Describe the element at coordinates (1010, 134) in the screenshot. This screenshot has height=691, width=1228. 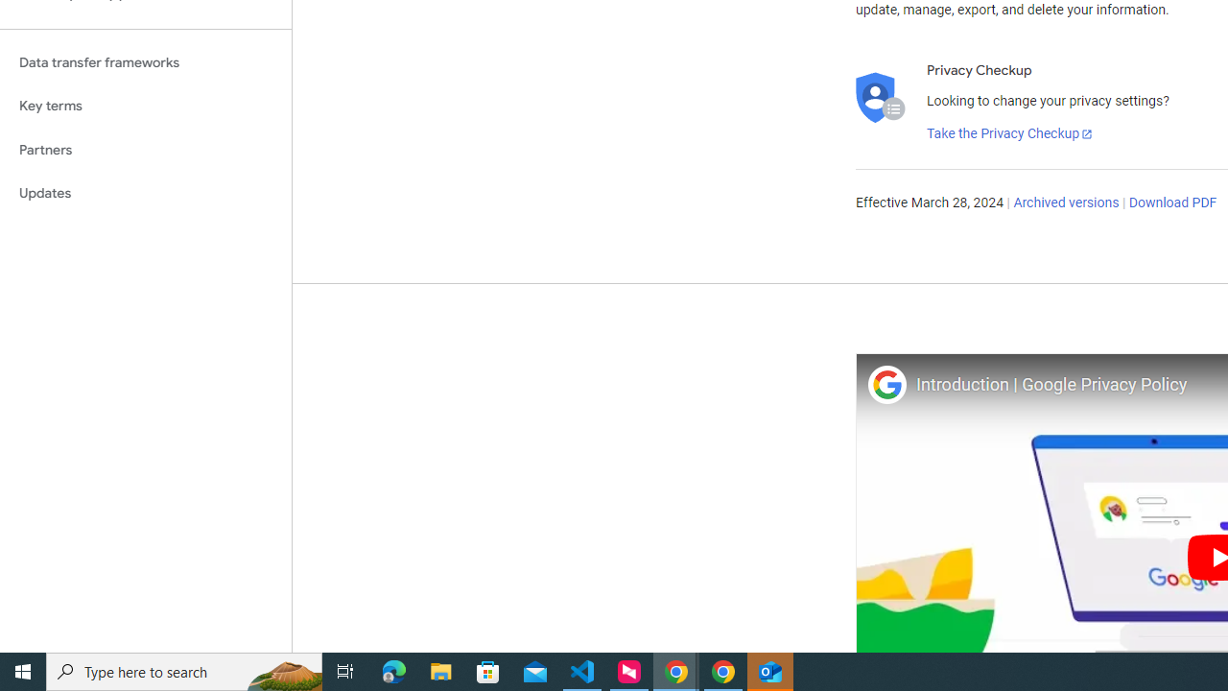
I see `Take the Privacy Checkup` at that location.